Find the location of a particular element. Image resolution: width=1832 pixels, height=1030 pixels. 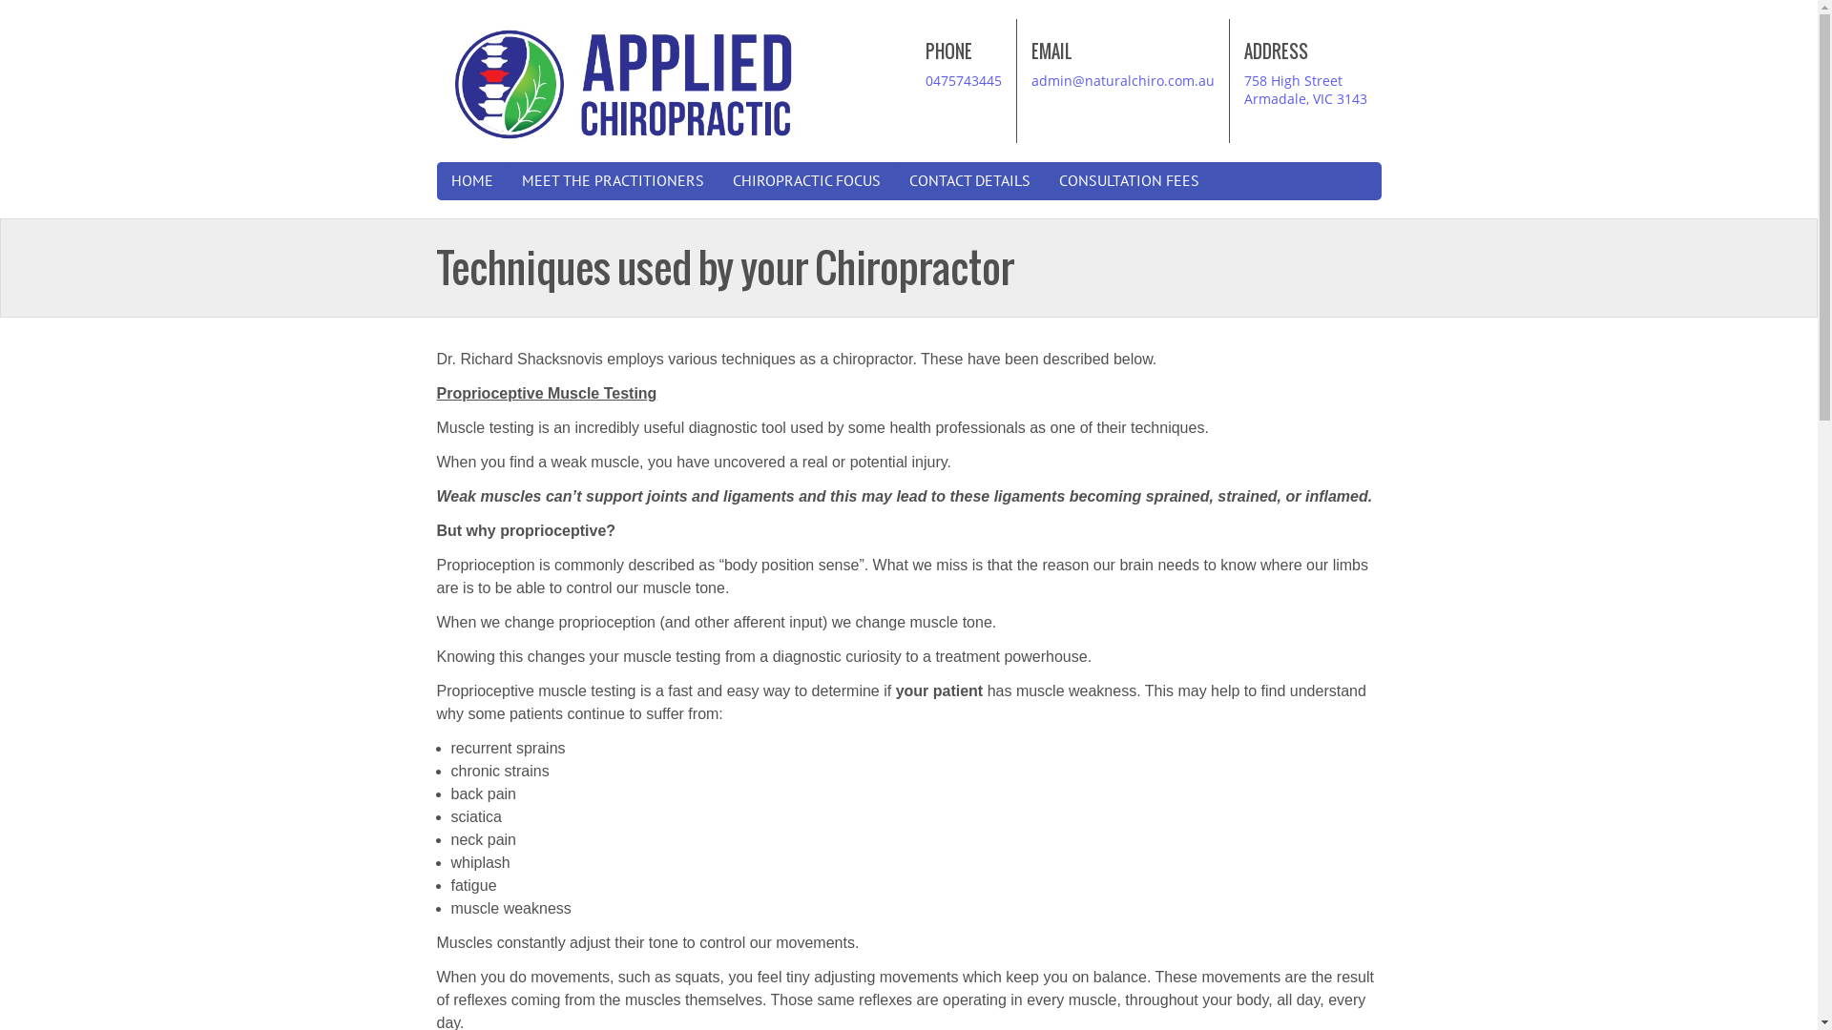

CONTACT DETAILS is located at coordinates (969, 181).